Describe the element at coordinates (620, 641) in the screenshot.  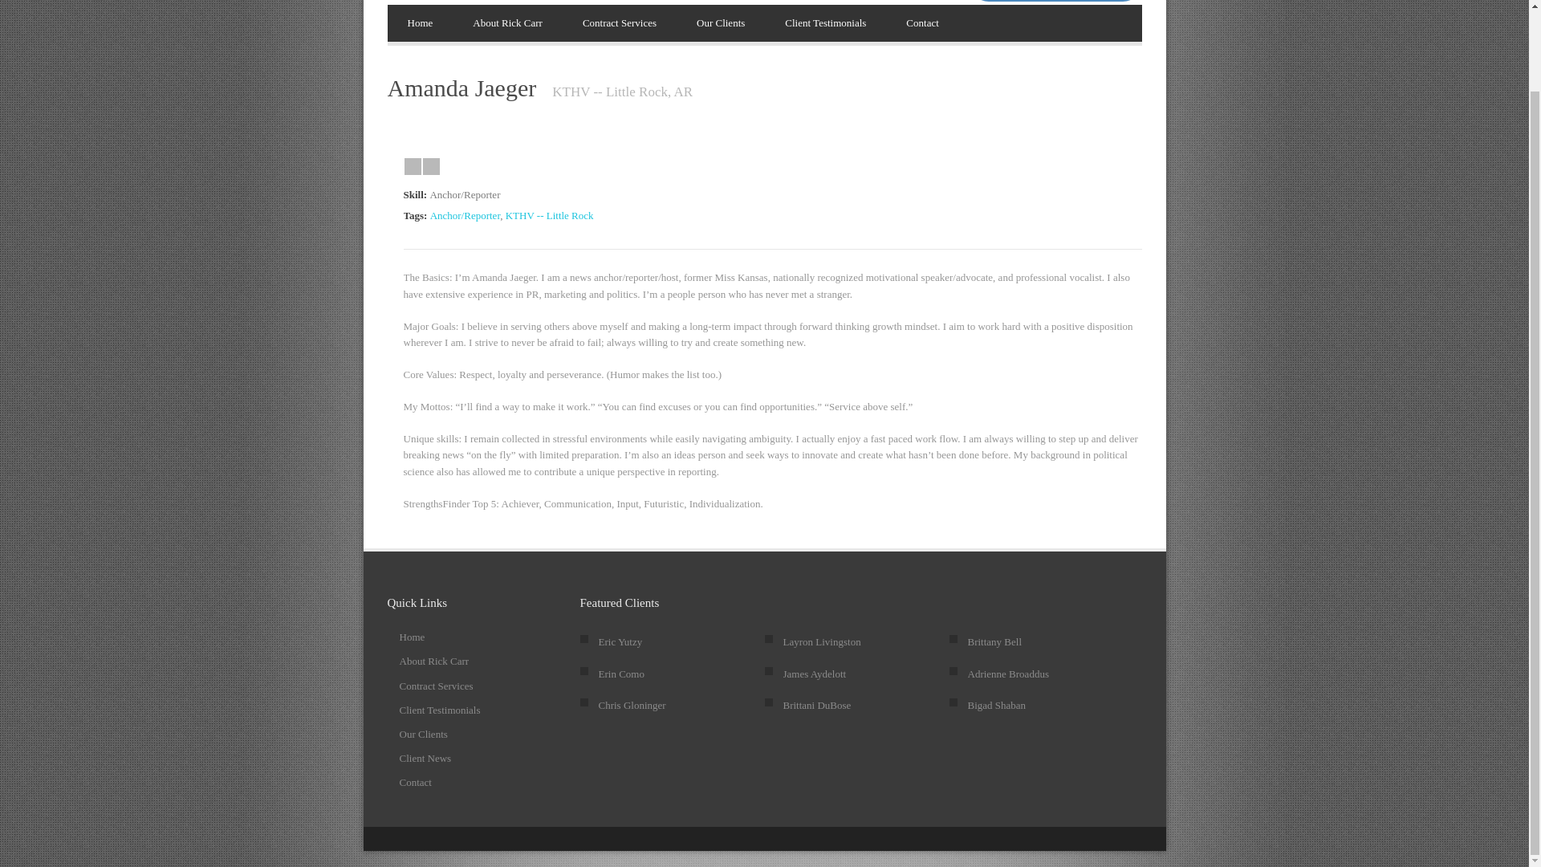
I see `Eric Yutzy` at that location.